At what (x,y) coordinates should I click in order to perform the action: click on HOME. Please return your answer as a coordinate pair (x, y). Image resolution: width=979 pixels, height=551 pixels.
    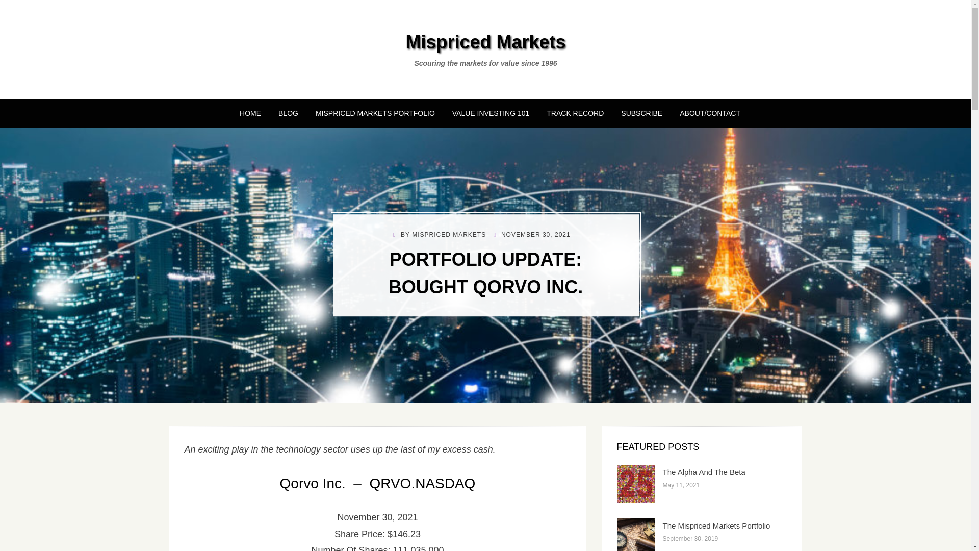
    Looking at the image, I should click on (250, 113).